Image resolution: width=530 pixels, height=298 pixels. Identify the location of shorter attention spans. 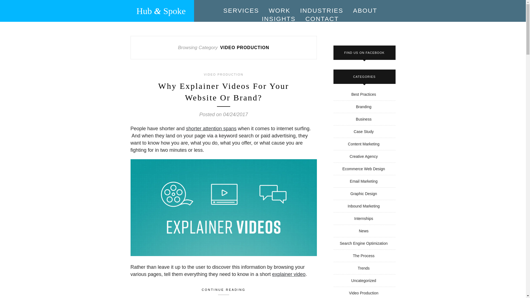
(211, 129).